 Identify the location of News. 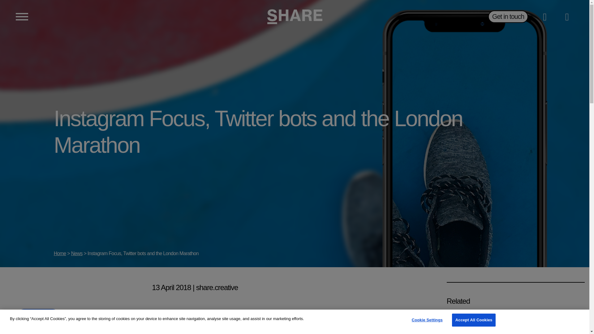
(77, 254).